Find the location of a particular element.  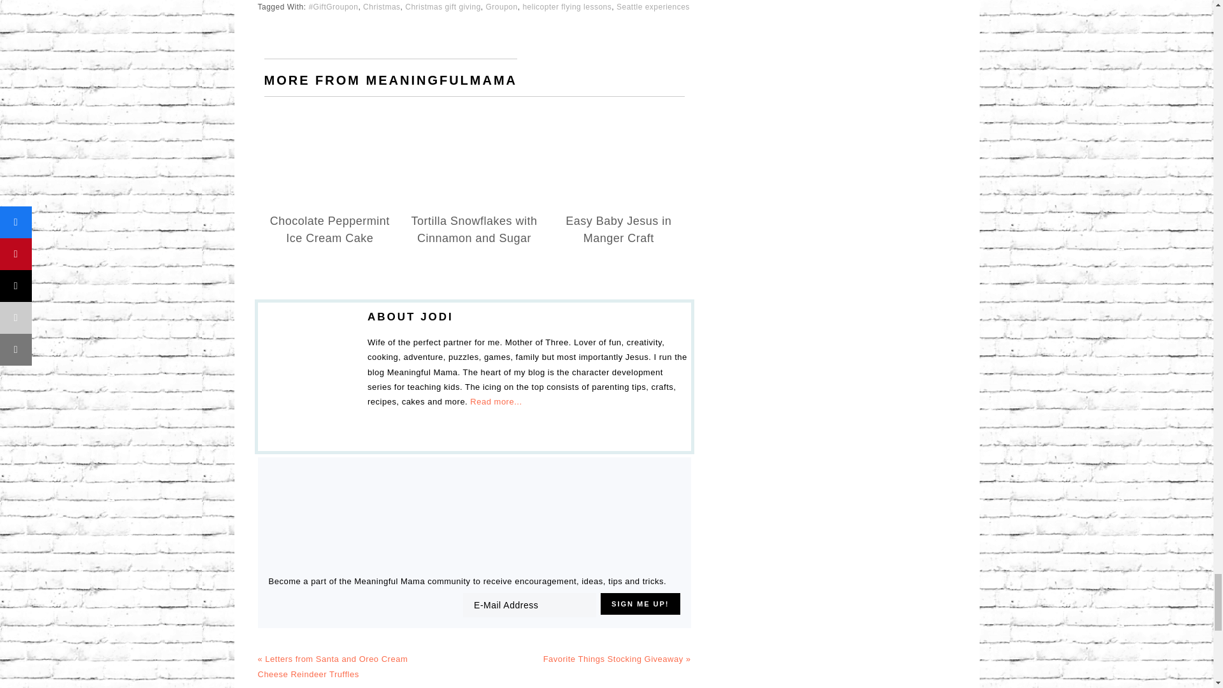

Permanent Link to Easy Baby Jesus in Manger Craft is located at coordinates (619, 129).